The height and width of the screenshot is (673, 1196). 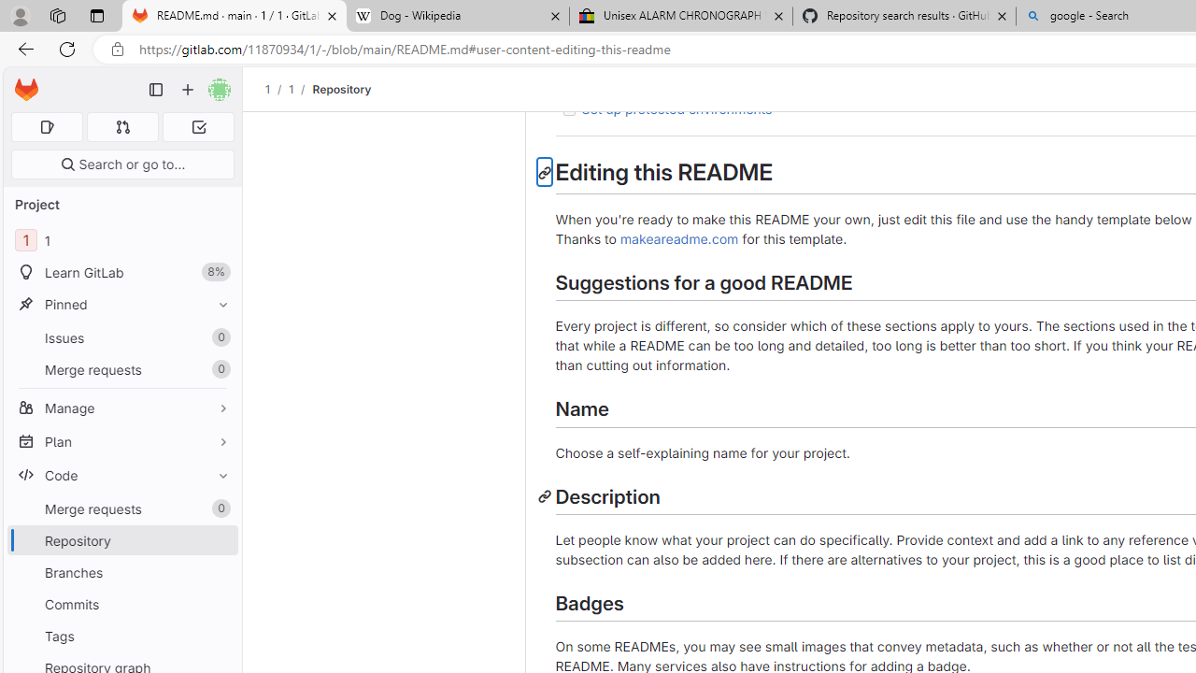 I want to click on Learn GitLab 8%, so click(x=121, y=273).